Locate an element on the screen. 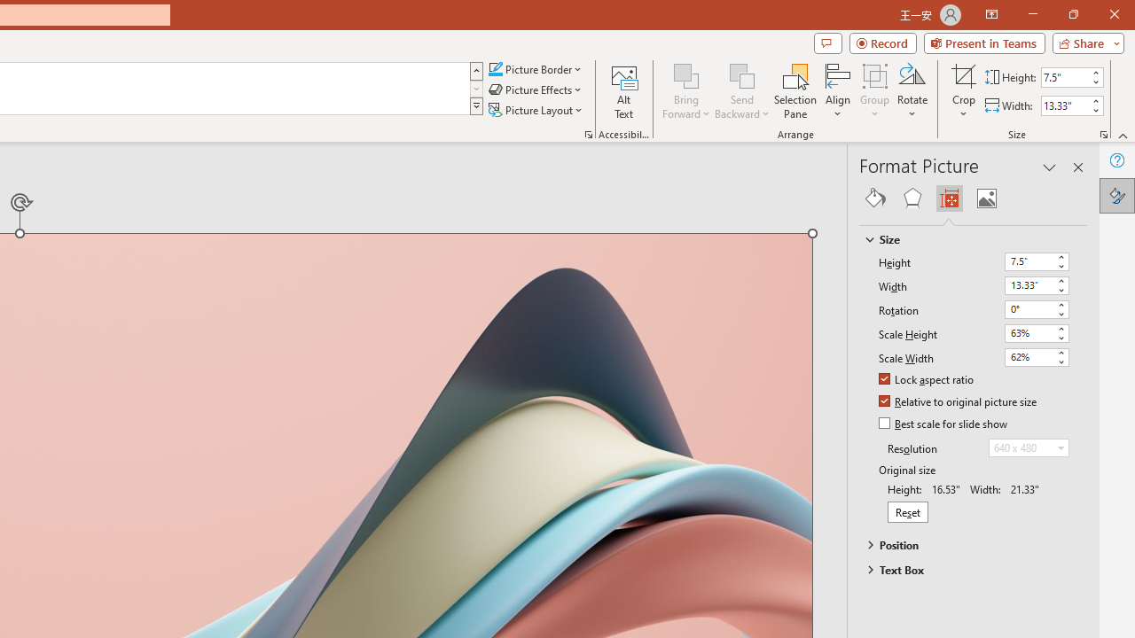 The image size is (1135, 638). Resolution is located at coordinates (1029, 448).